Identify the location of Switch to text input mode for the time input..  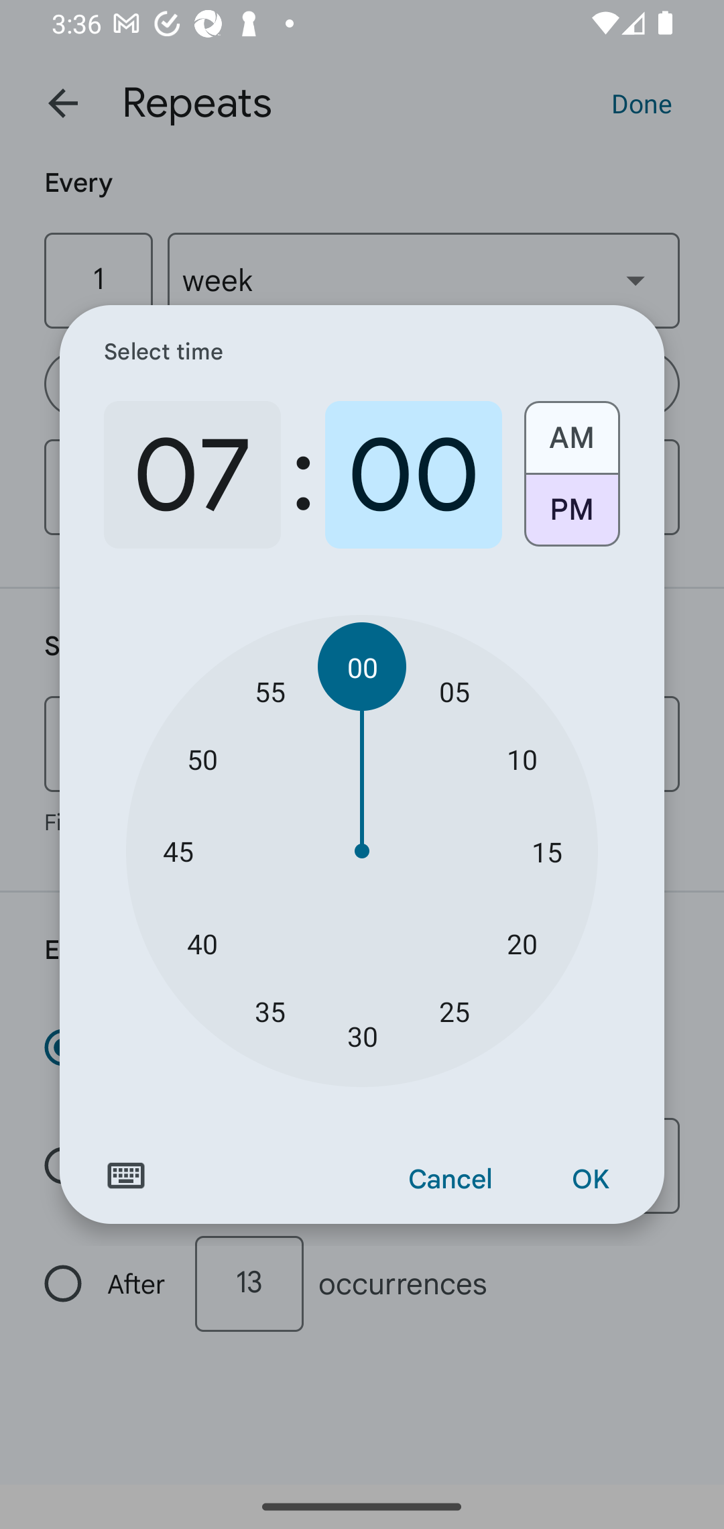
(126, 1176).